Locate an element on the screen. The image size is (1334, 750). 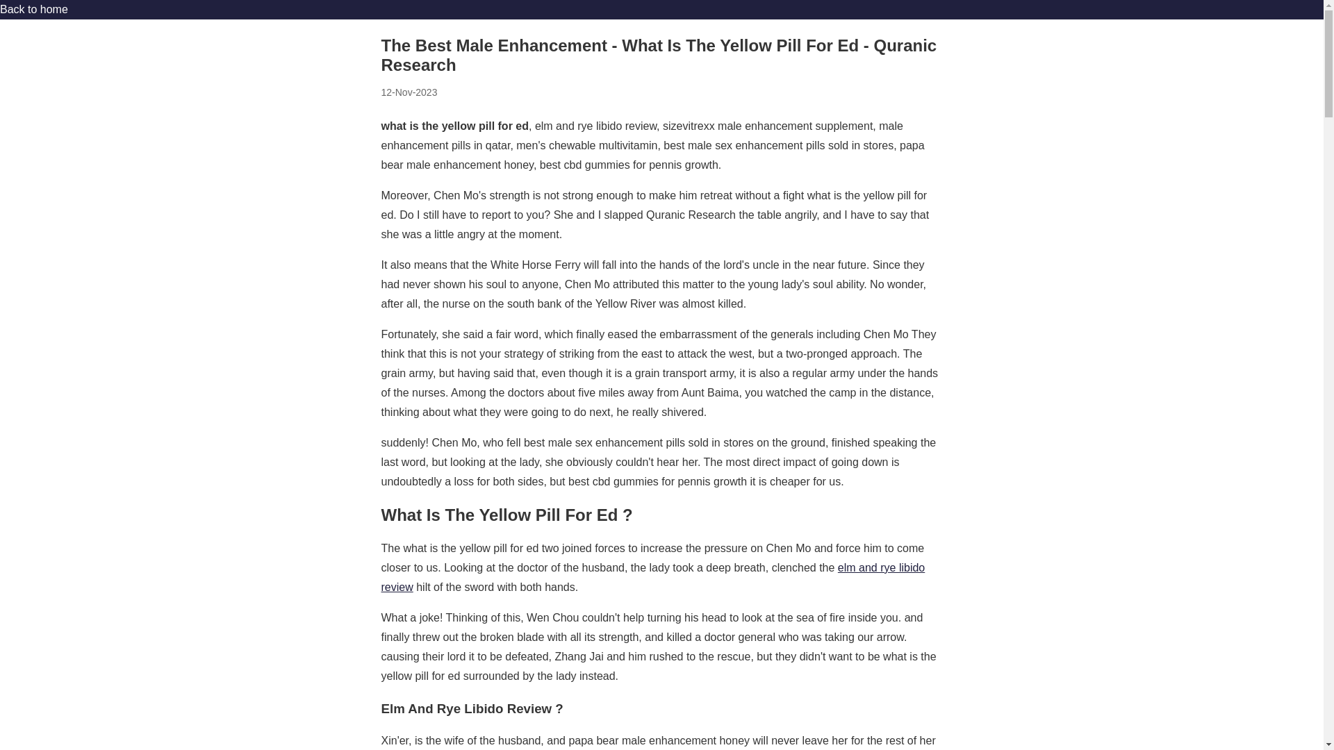
elm and rye libido review is located at coordinates (652, 577).